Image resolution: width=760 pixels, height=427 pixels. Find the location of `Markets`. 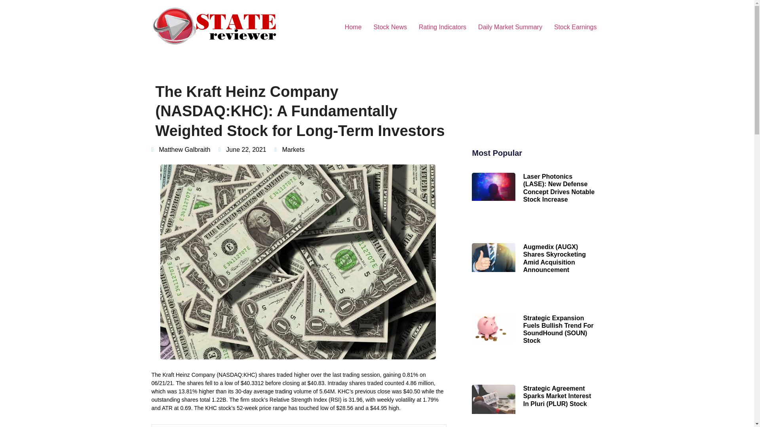

Markets is located at coordinates (293, 149).